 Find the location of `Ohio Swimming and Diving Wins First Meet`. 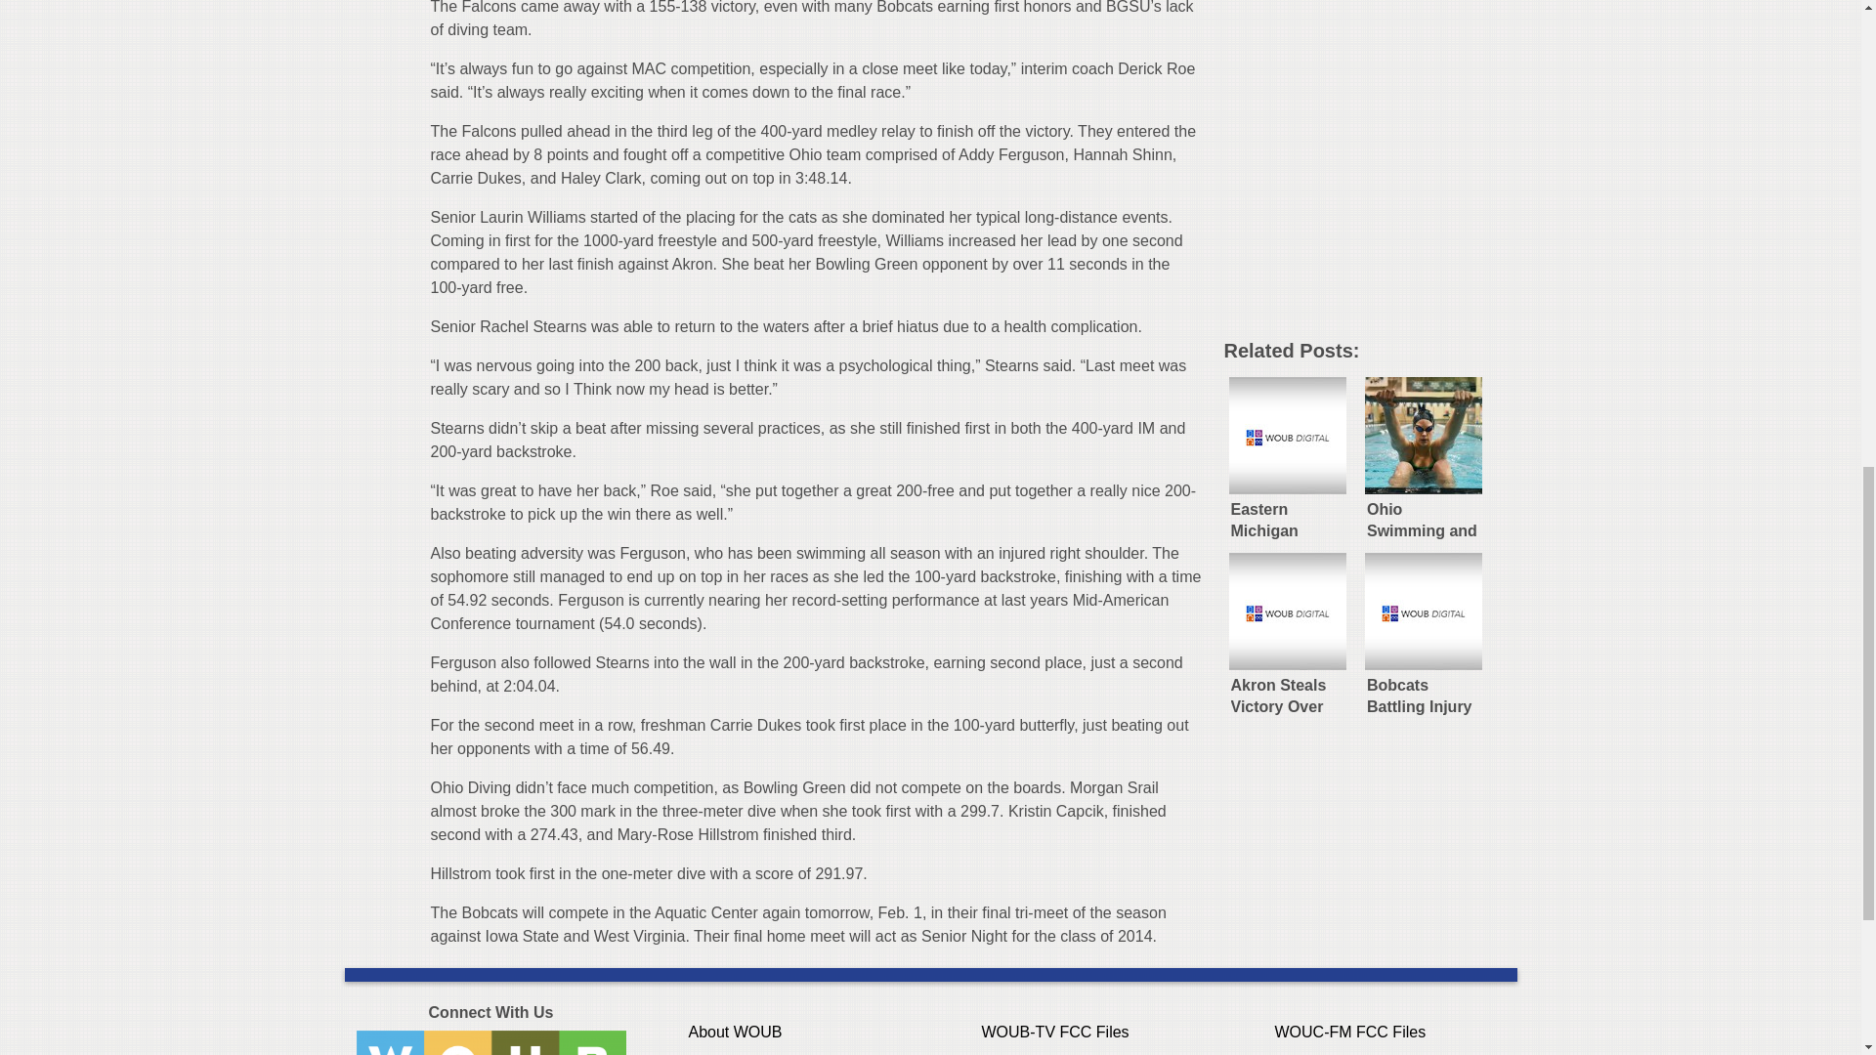

Ohio Swimming and Diving Wins First Meet is located at coordinates (1424, 455).